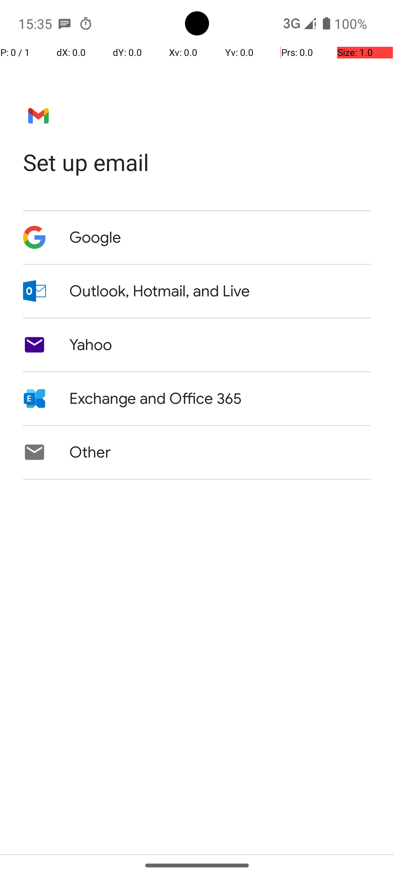 The image size is (394, 877). What do you see at coordinates (197, 162) in the screenshot?
I see `Set up email` at bounding box center [197, 162].